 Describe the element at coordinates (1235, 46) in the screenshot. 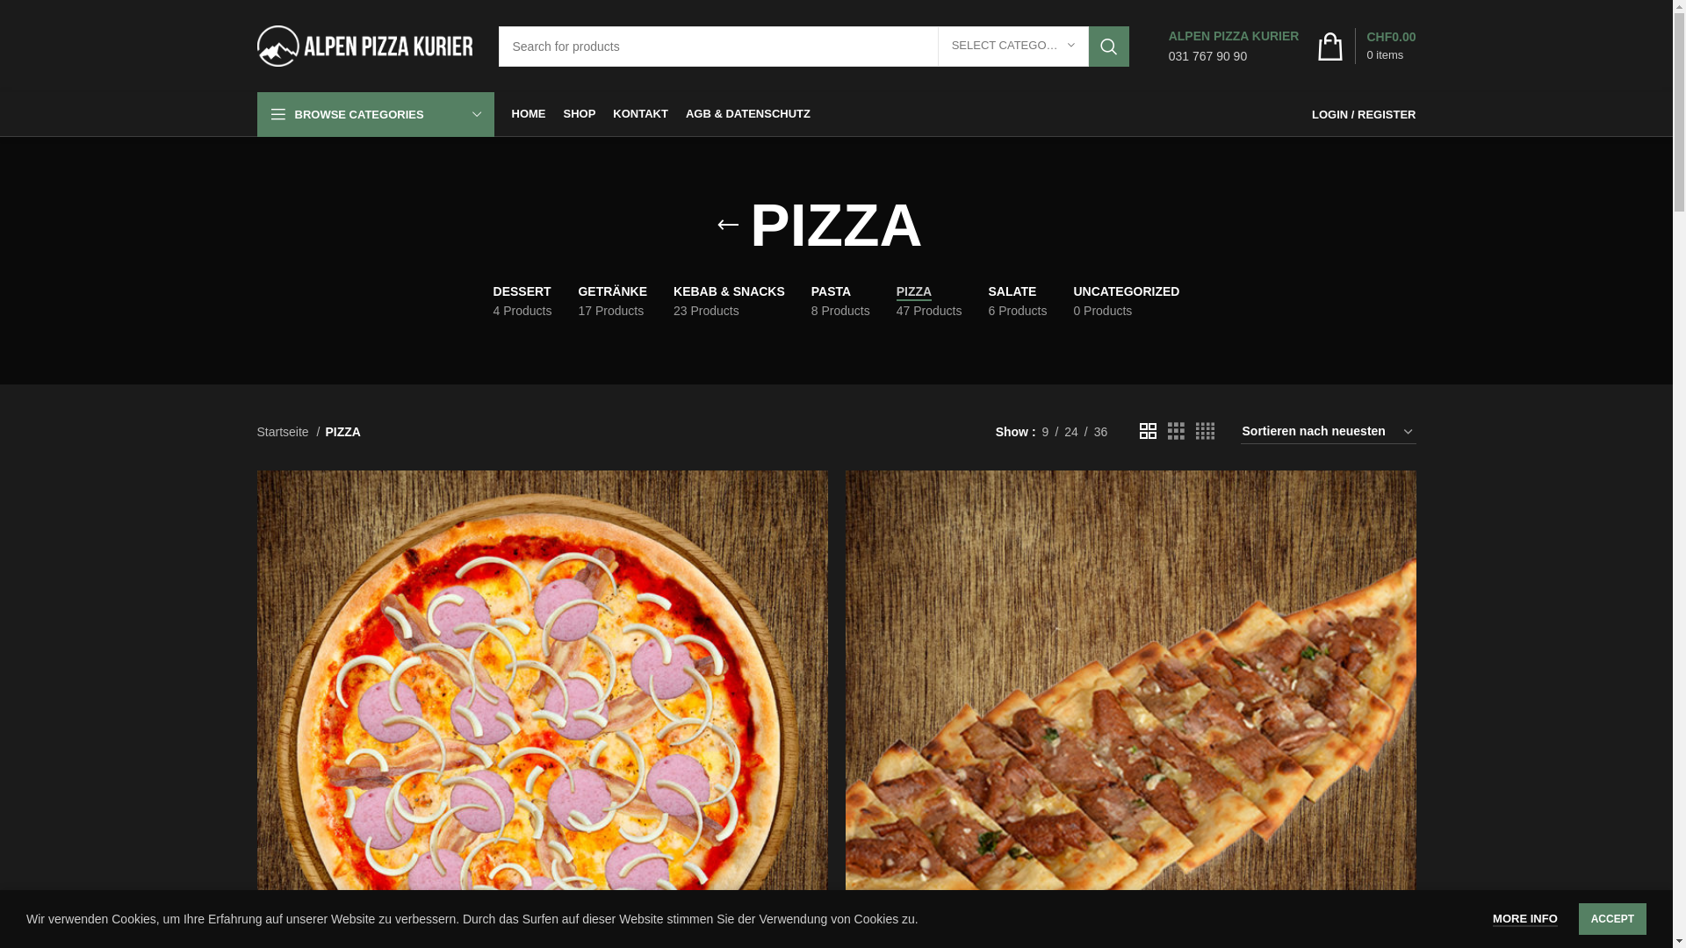

I see `ALPEN PIZZA KURIER
031 767 90 90` at that location.